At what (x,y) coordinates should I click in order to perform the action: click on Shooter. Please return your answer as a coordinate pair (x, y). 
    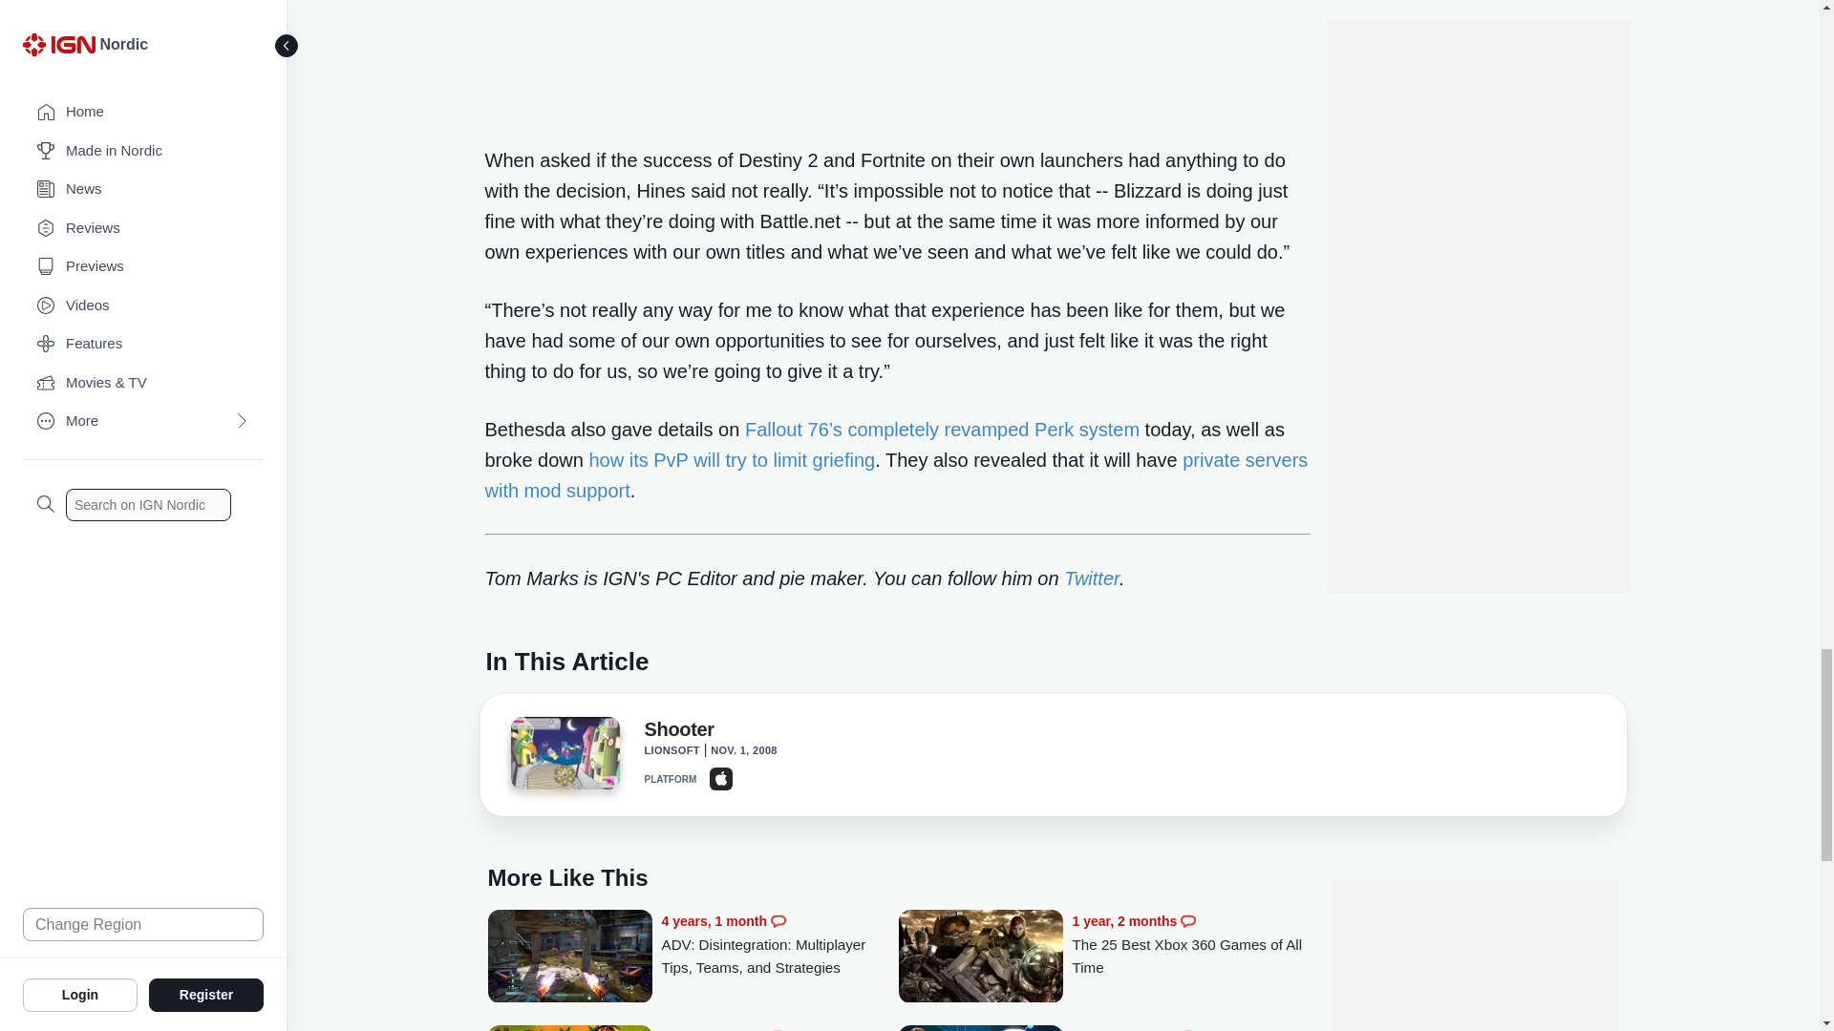
    Looking at the image, I should click on (564, 752).